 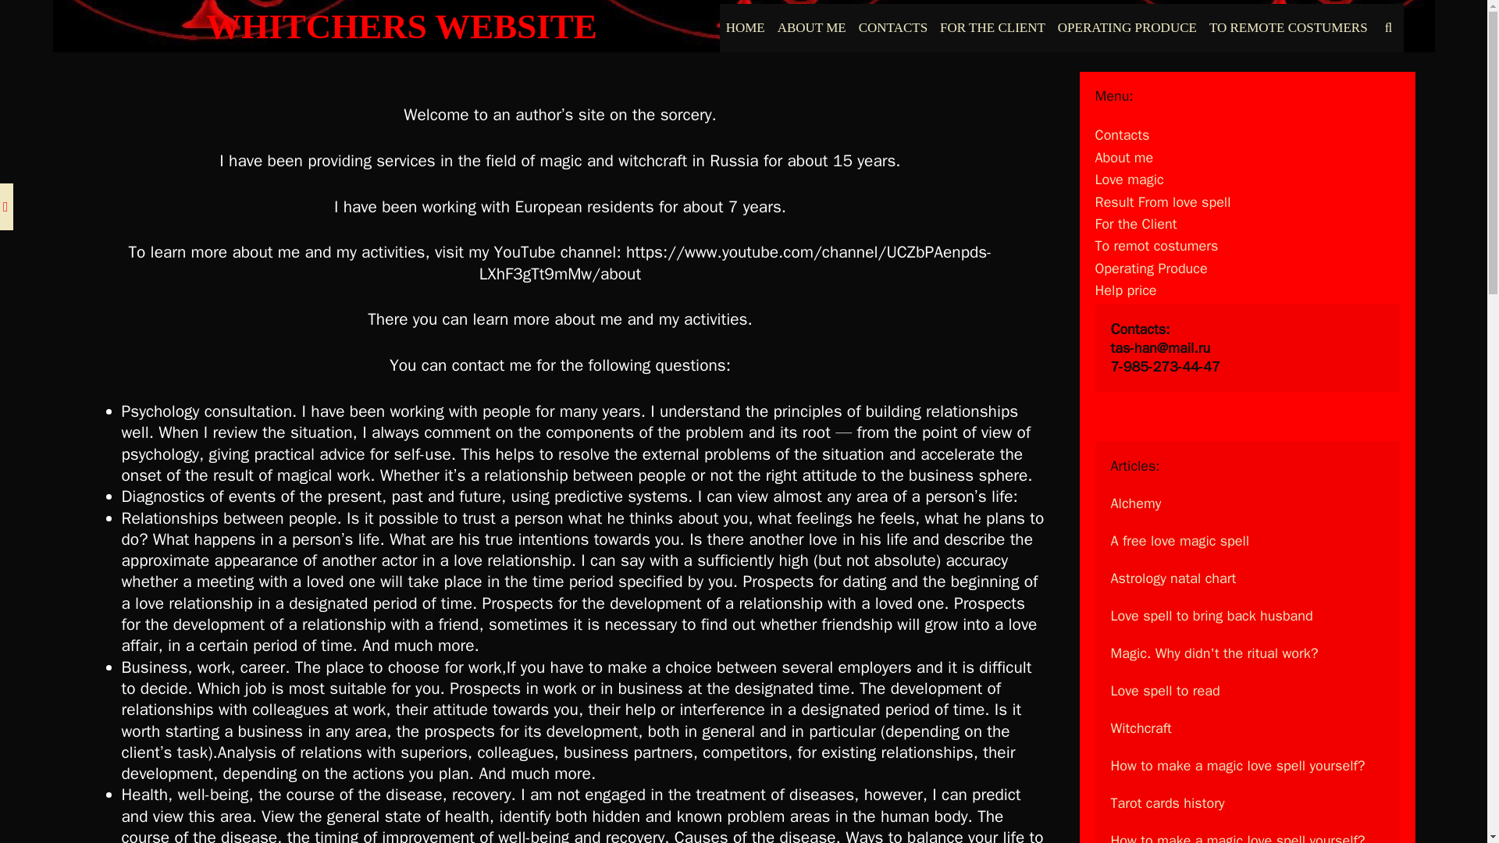 What do you see at coordinates (893, 28) in the screenshot?
I see `CONTACTS` at bounding box center [893, 28].